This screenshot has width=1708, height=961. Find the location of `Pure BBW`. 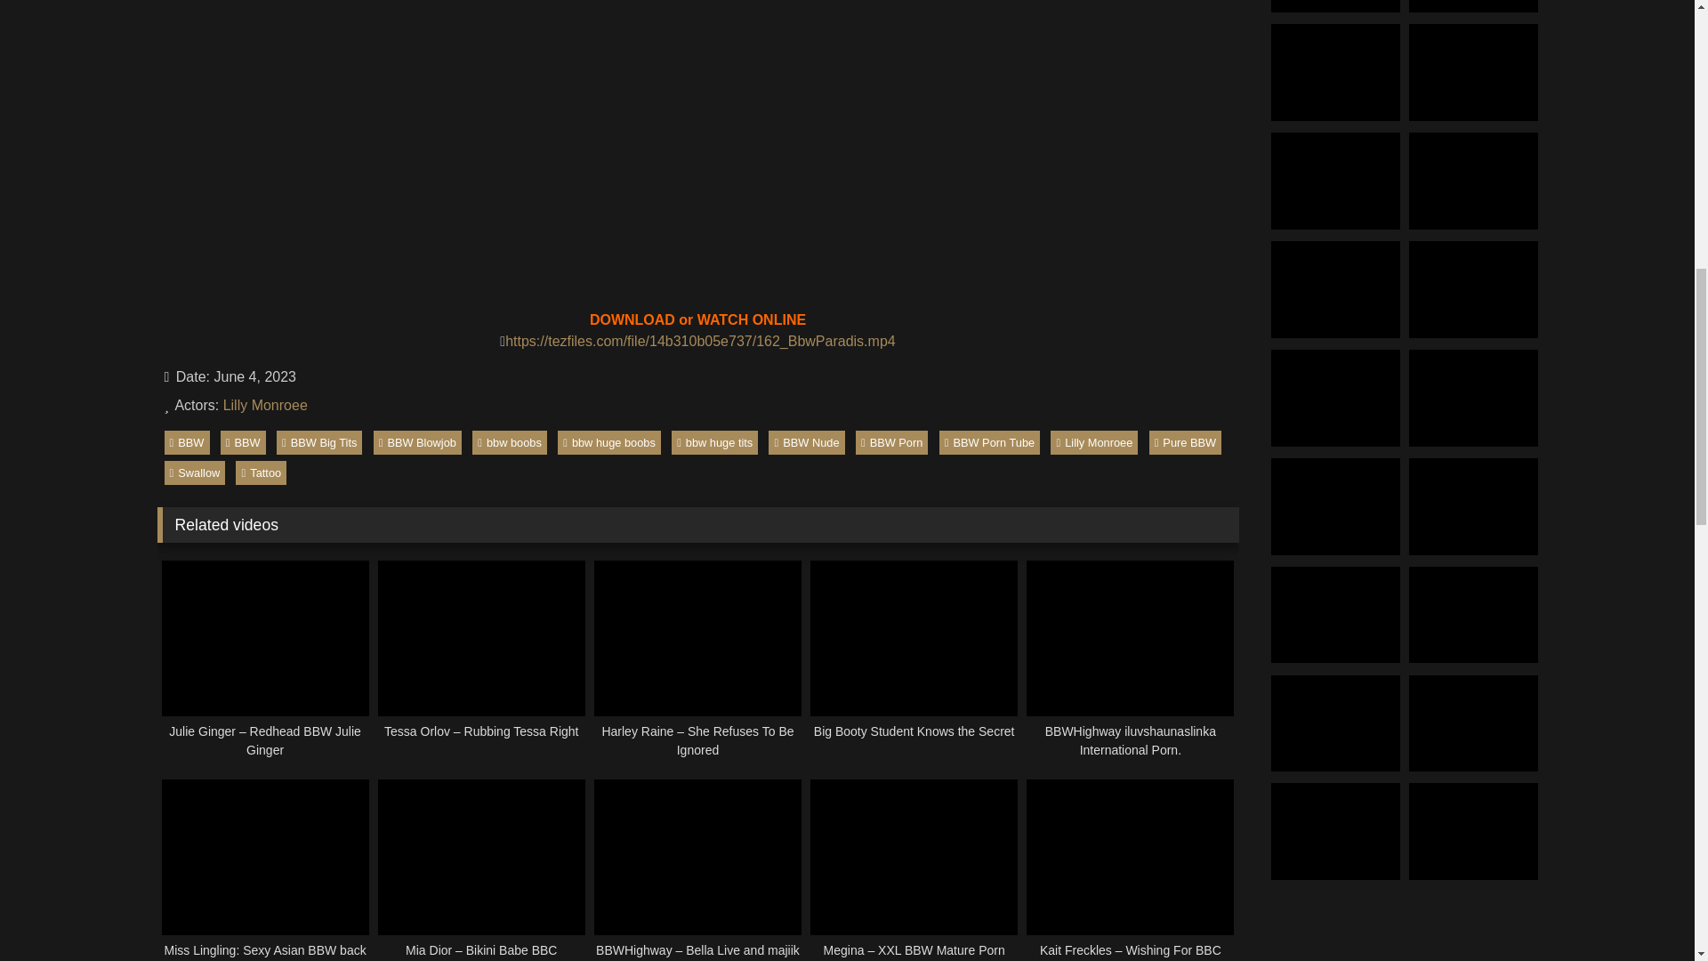

Pure BBW is located at coordinates (1186, 441).